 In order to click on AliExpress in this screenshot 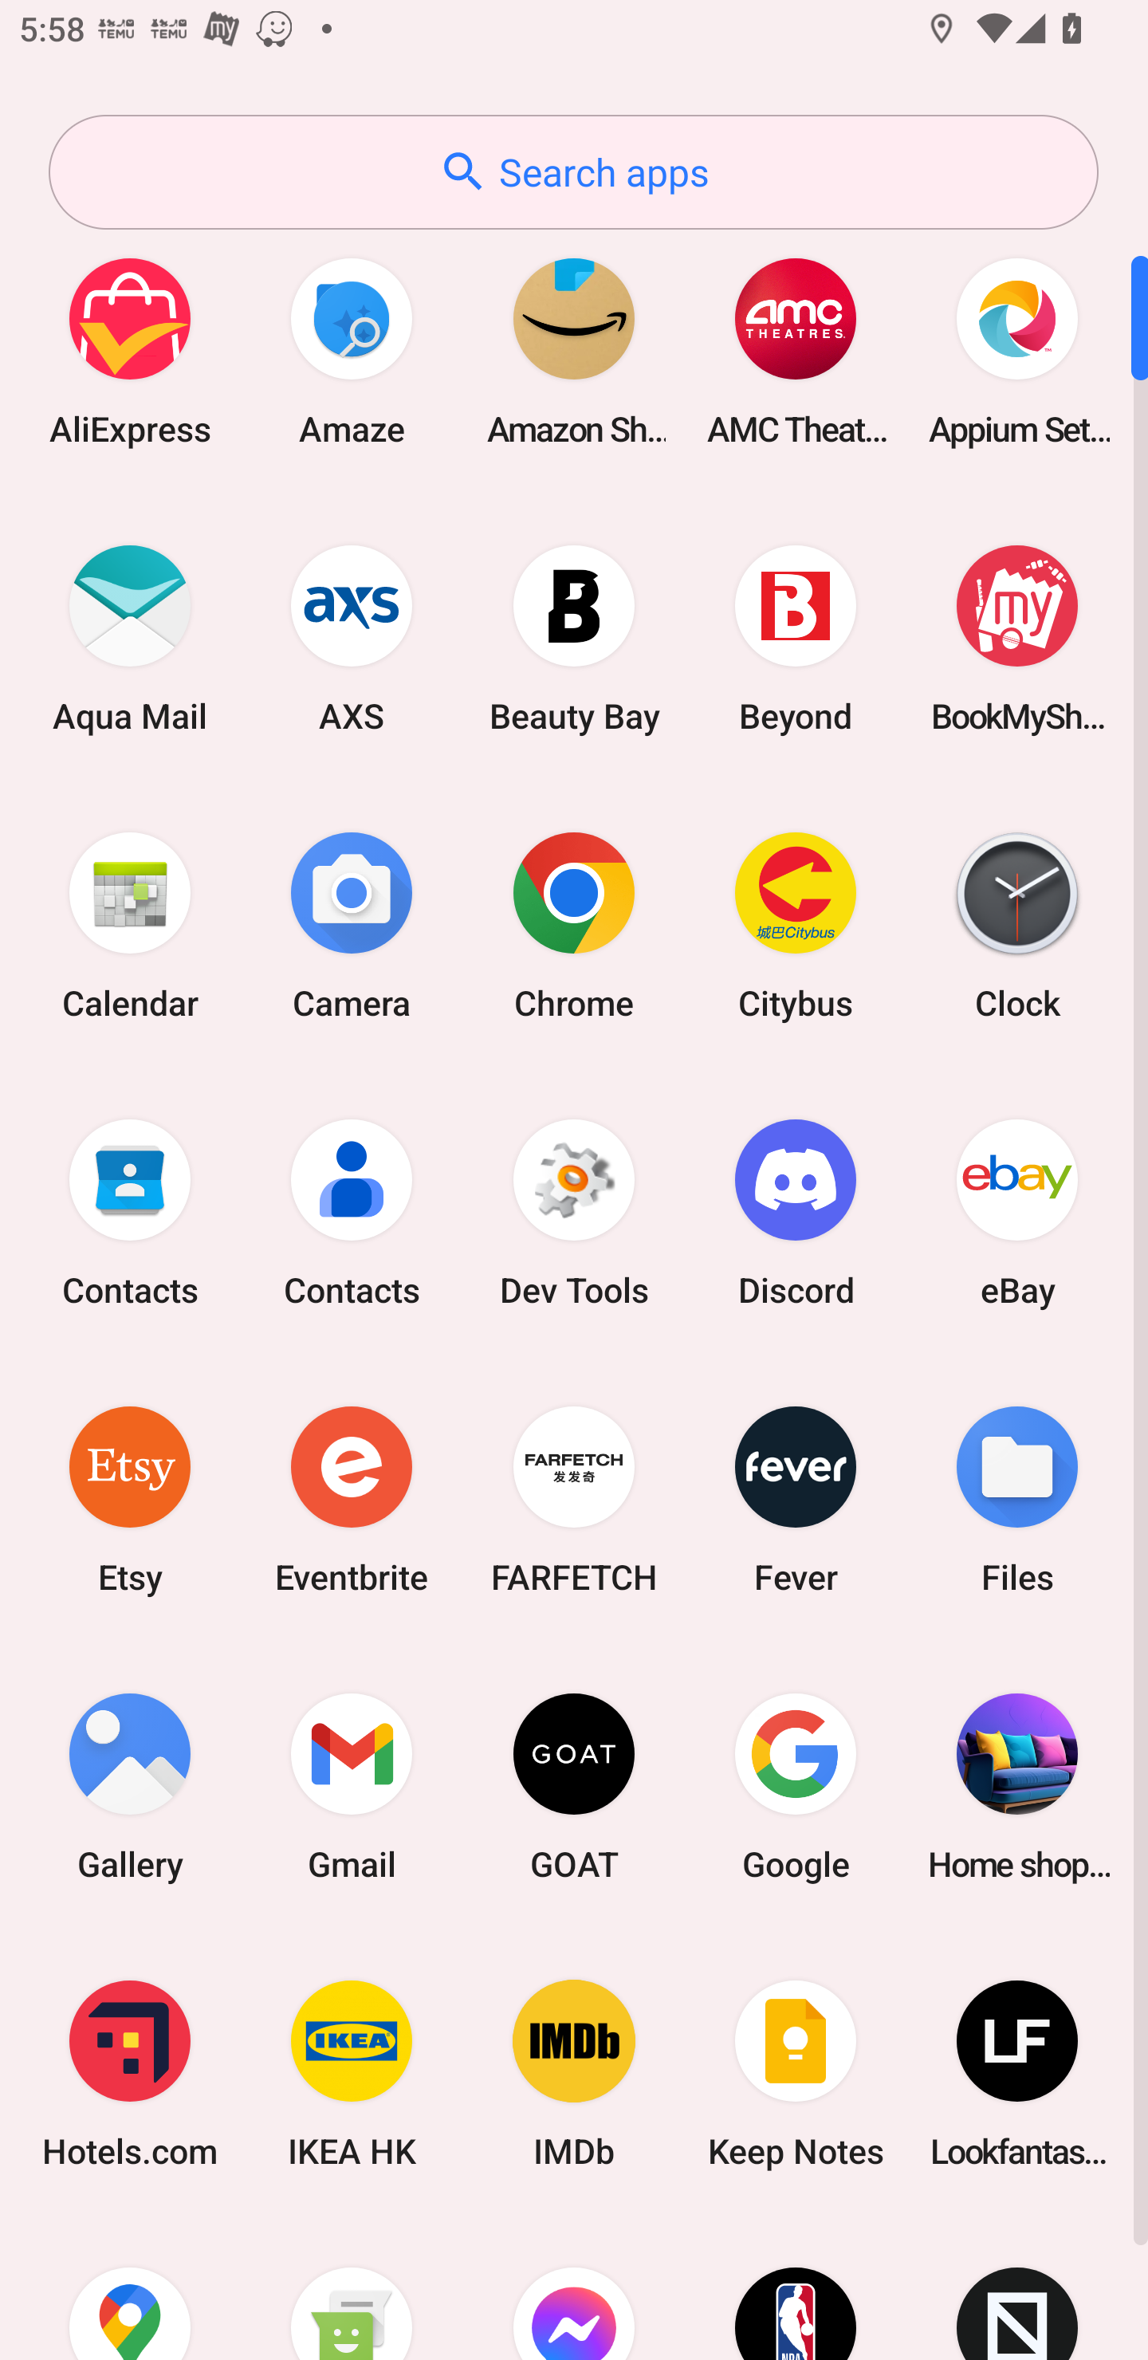, I will do `click(130, 351)`.